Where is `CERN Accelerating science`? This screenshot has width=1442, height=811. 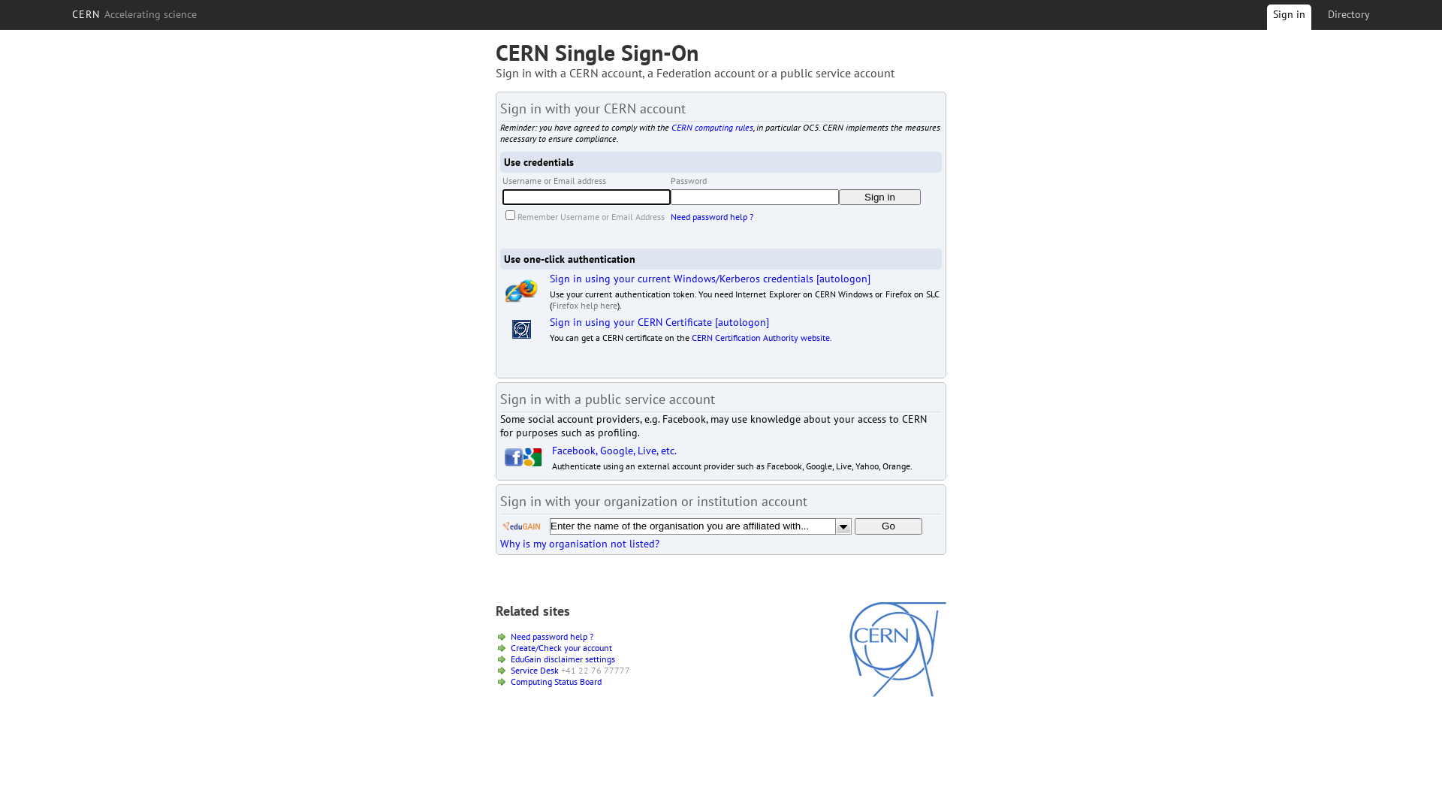
CERN Accelerating science is located at coordinates (134, 14).